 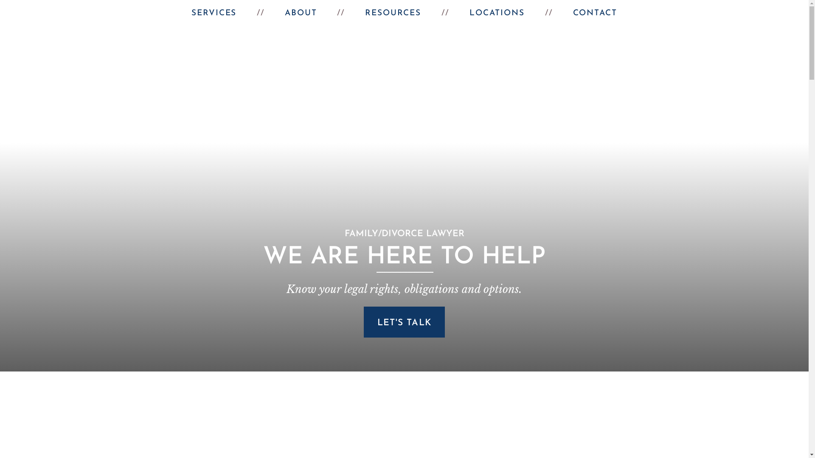 What do you see at coordinates (301, 14) in the screenshot?
I see `ABOUT` at bounding box center [301, 14].